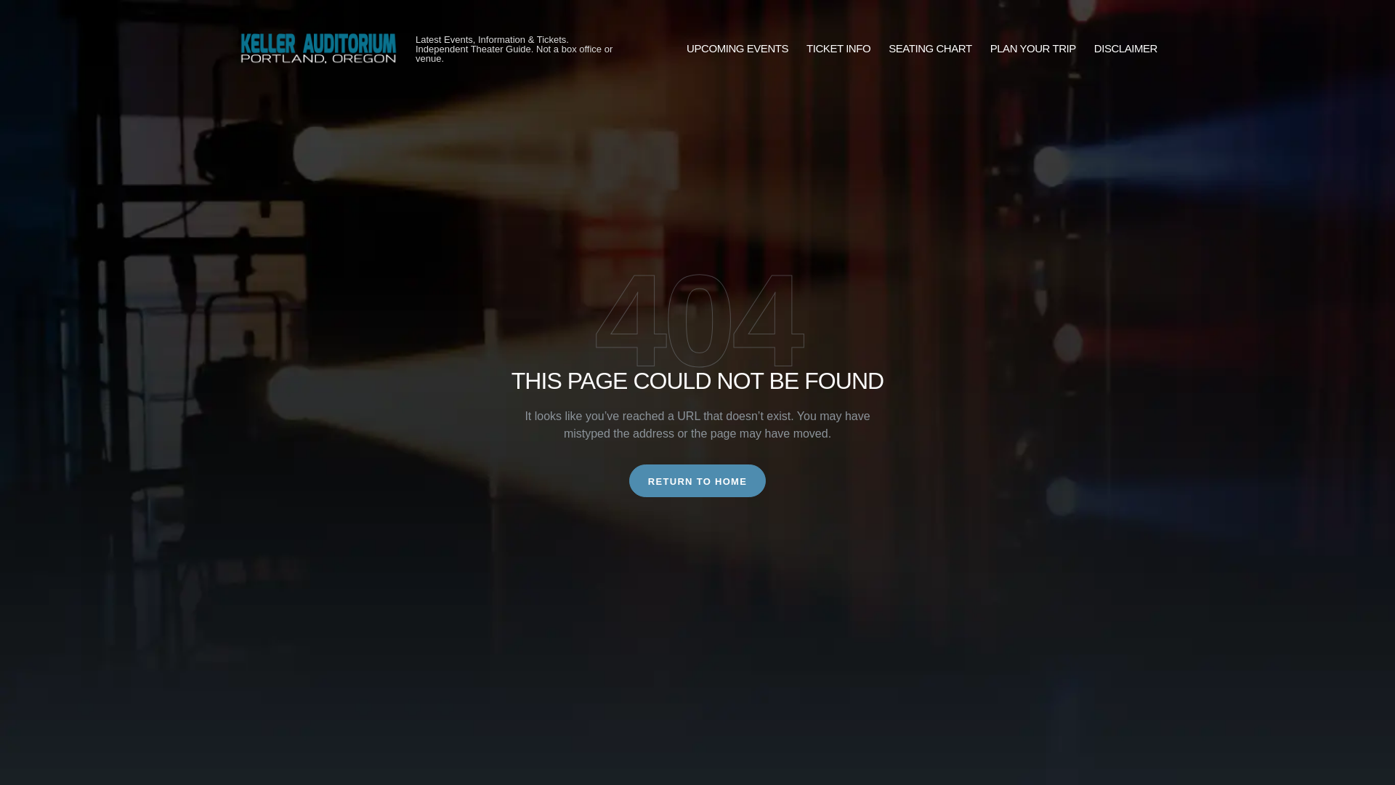 The height and width of the screenshot is (785, 1395). Describe the element at coordinates (838, 49) in the screenshot. I see `TICKET INFO` at that location.